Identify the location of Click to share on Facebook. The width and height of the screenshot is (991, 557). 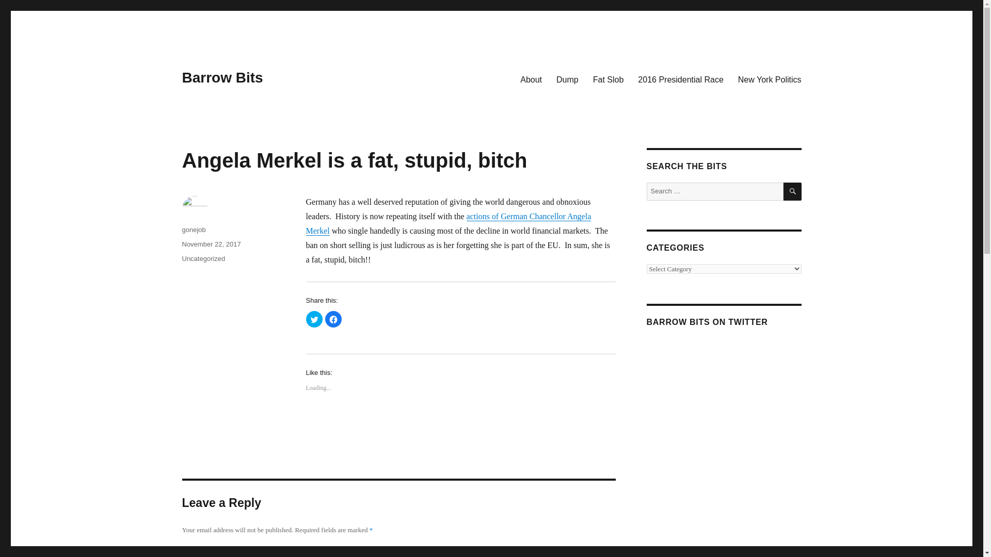
(333, 319).